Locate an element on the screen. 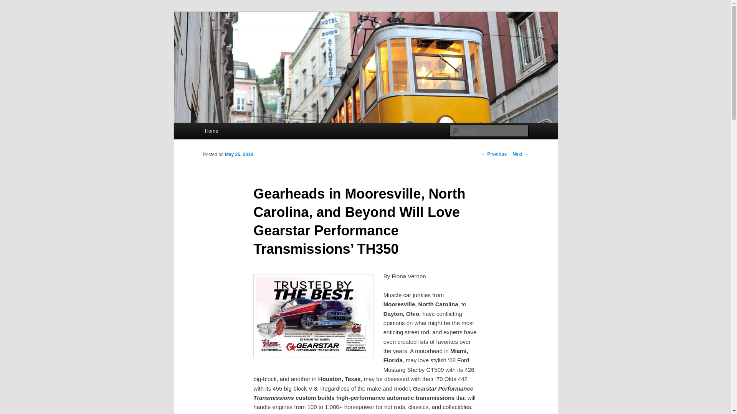  Home is located at coordinates (211, 130).